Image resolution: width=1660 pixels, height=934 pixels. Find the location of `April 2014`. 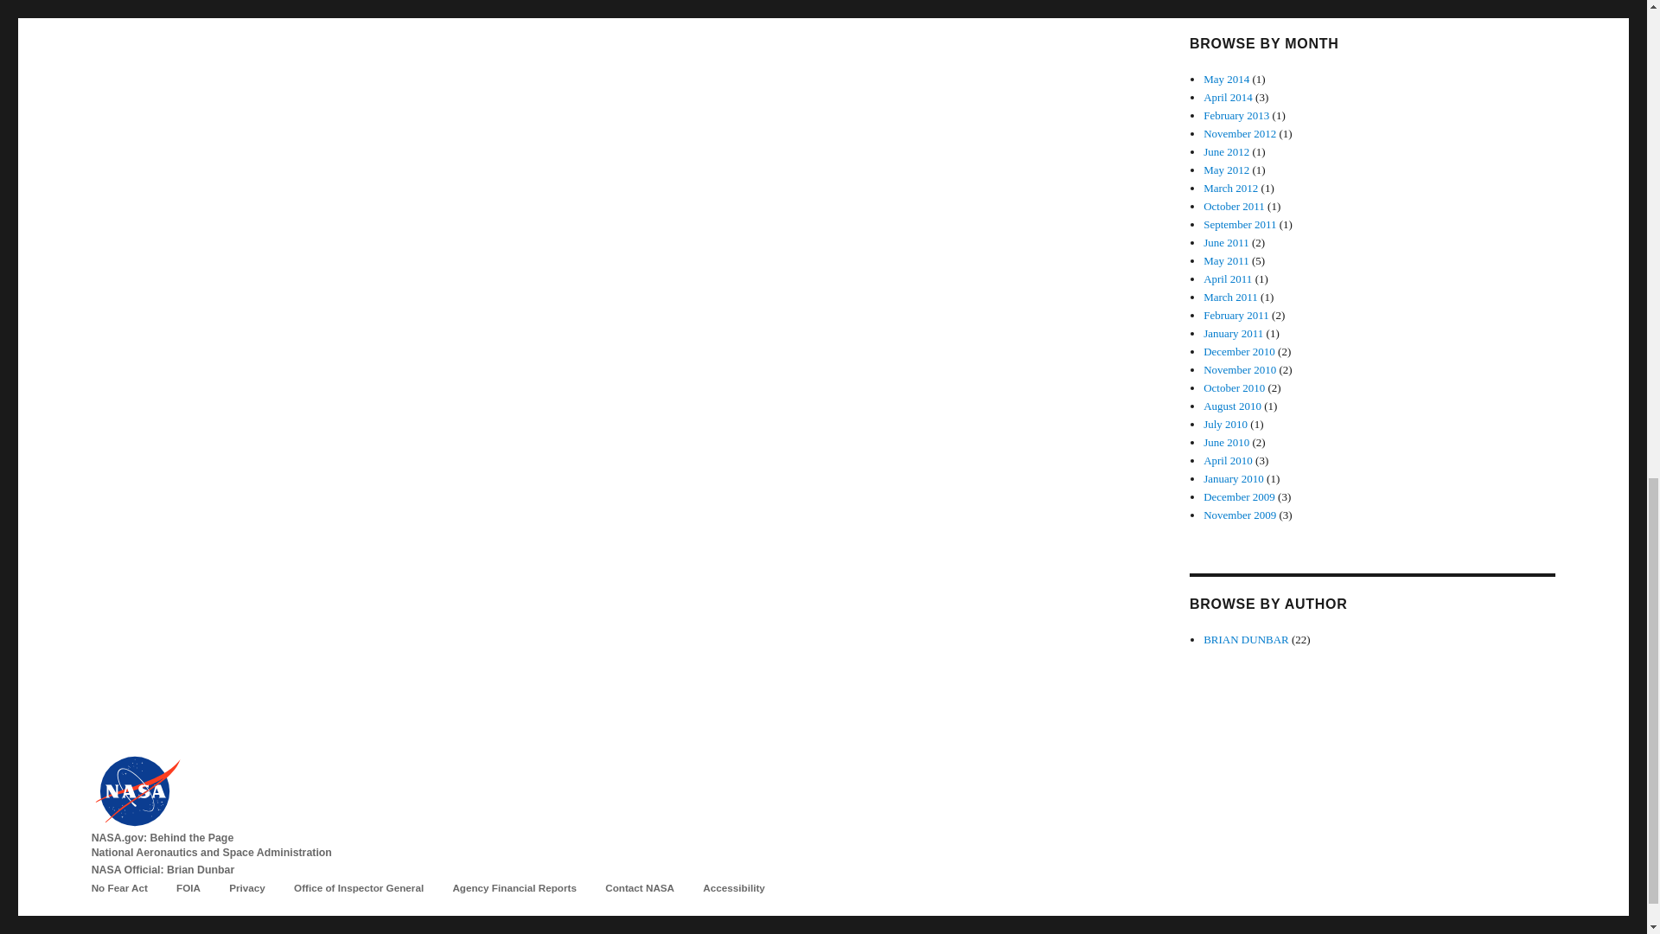

April 2014 is located at coordinates (1228, 97).